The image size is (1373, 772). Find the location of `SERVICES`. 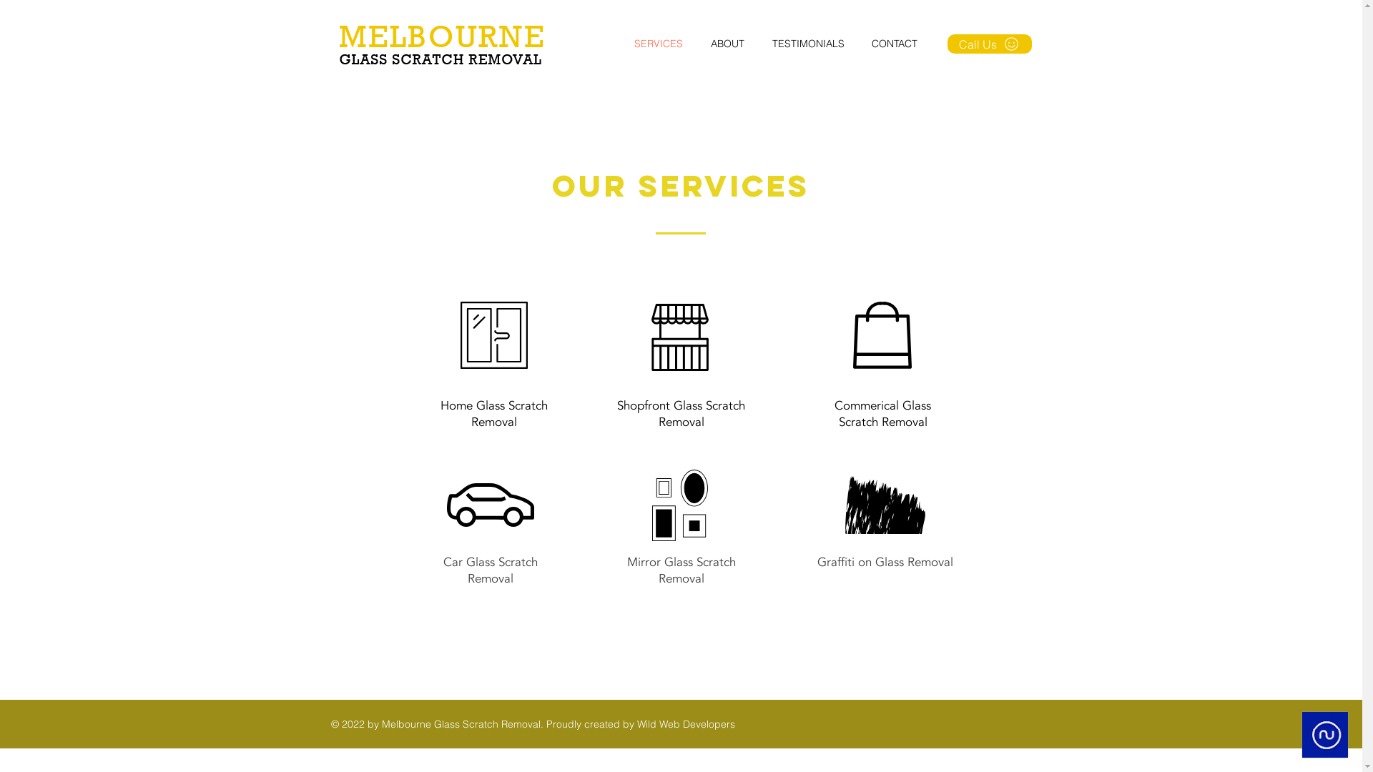

SERVICES is located at coordinates (665, 44).